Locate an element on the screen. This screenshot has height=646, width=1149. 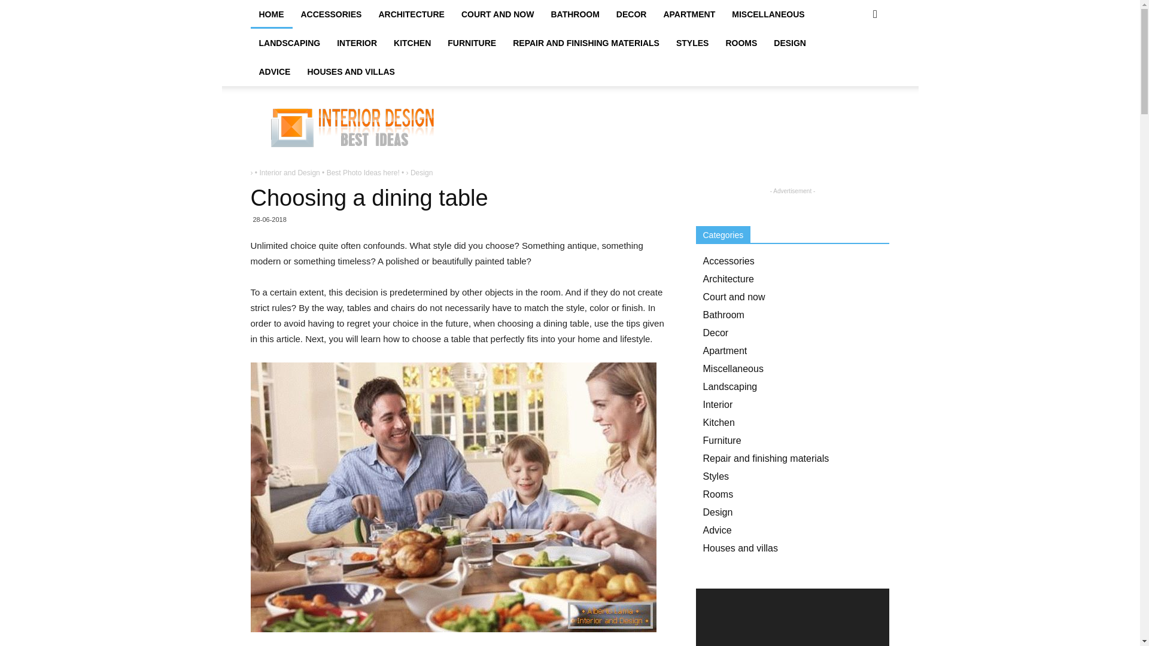
DECOR is located at coordinates (631, 14).